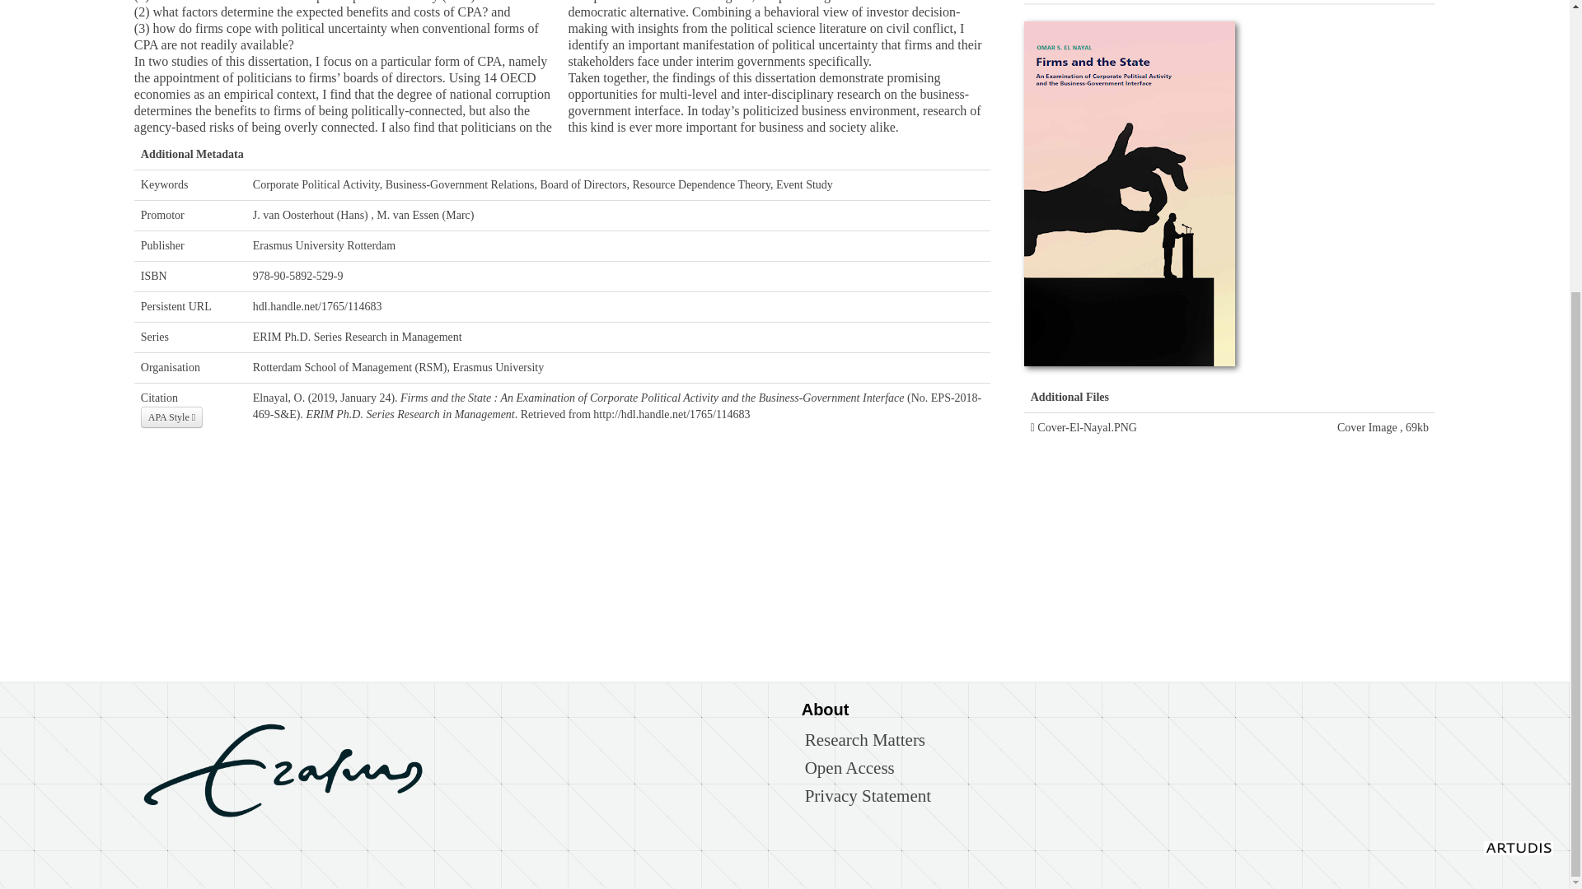  What do you see at coordinates (358, 336) in the screenshot?
I see `ERIM Ph.D. Series Research in Management` at bounding box center [358, 336].